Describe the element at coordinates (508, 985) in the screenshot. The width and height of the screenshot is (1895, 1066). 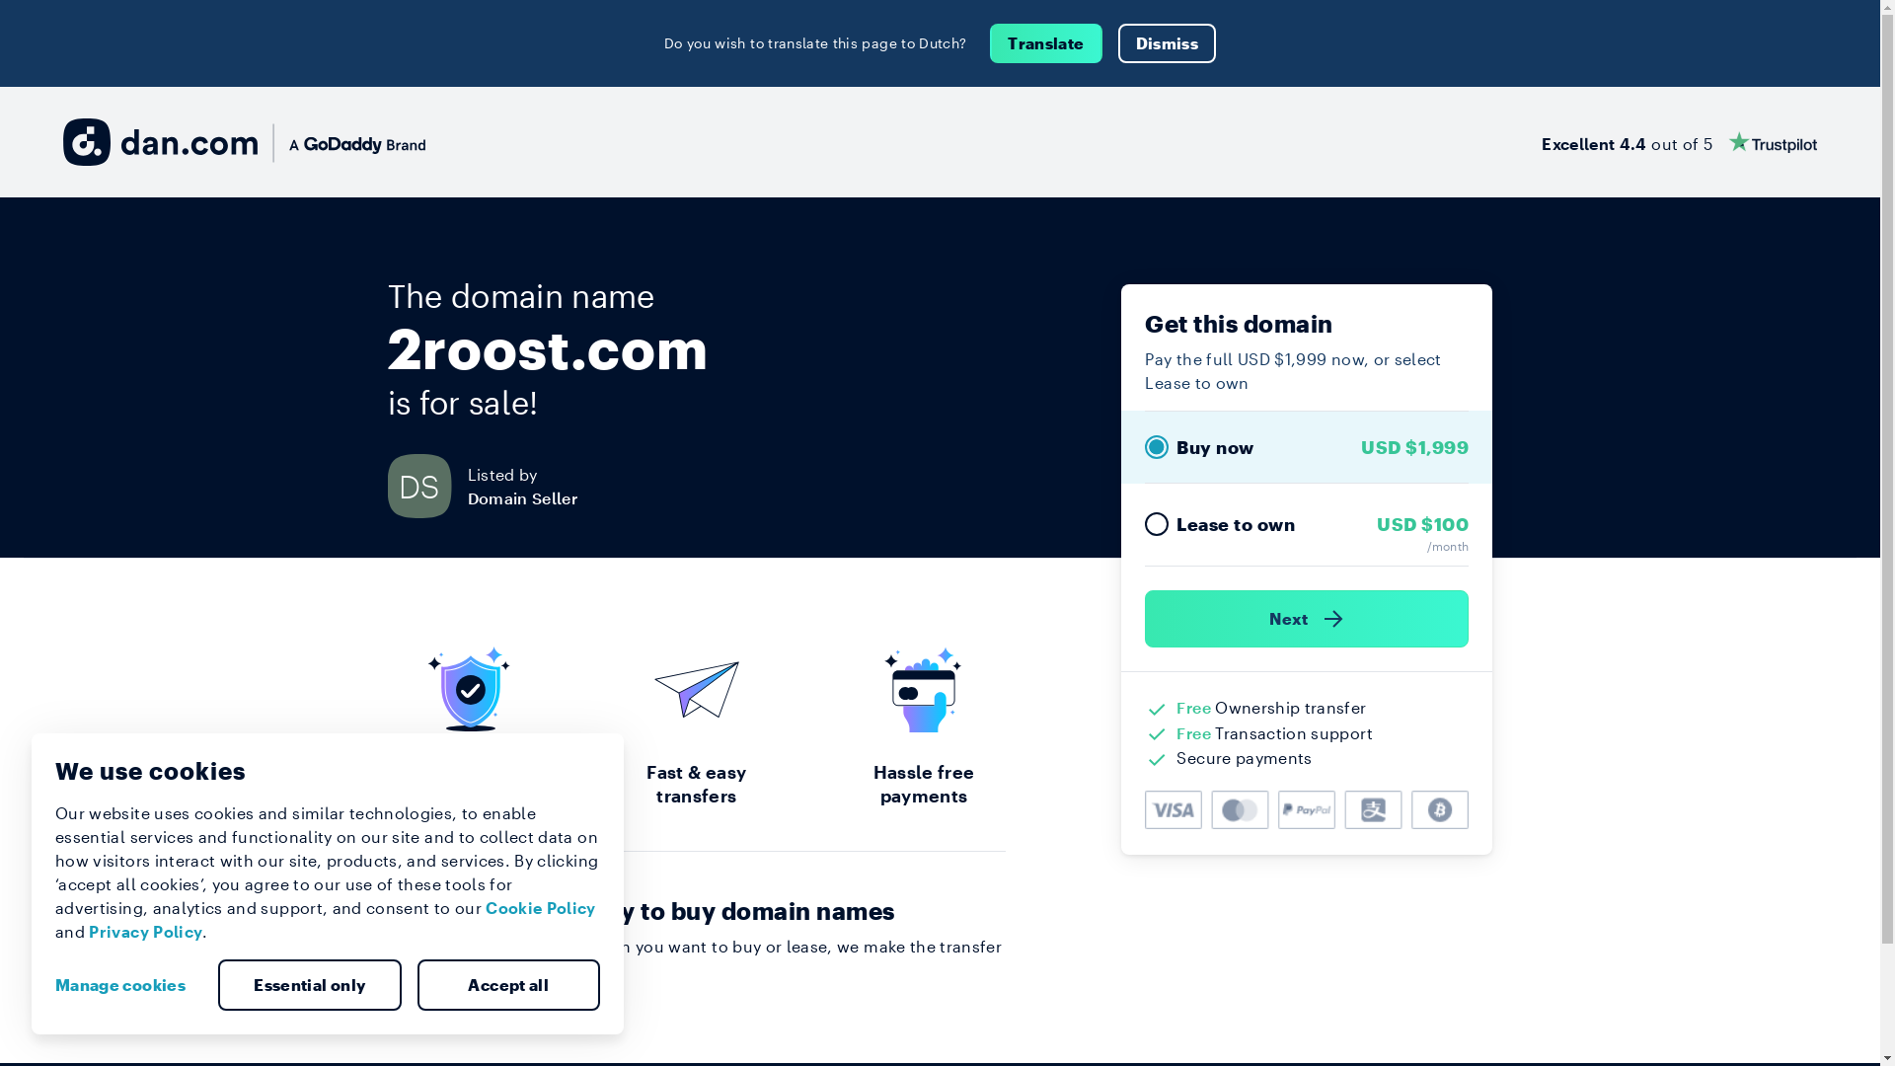
I see `Accept all` at that location.